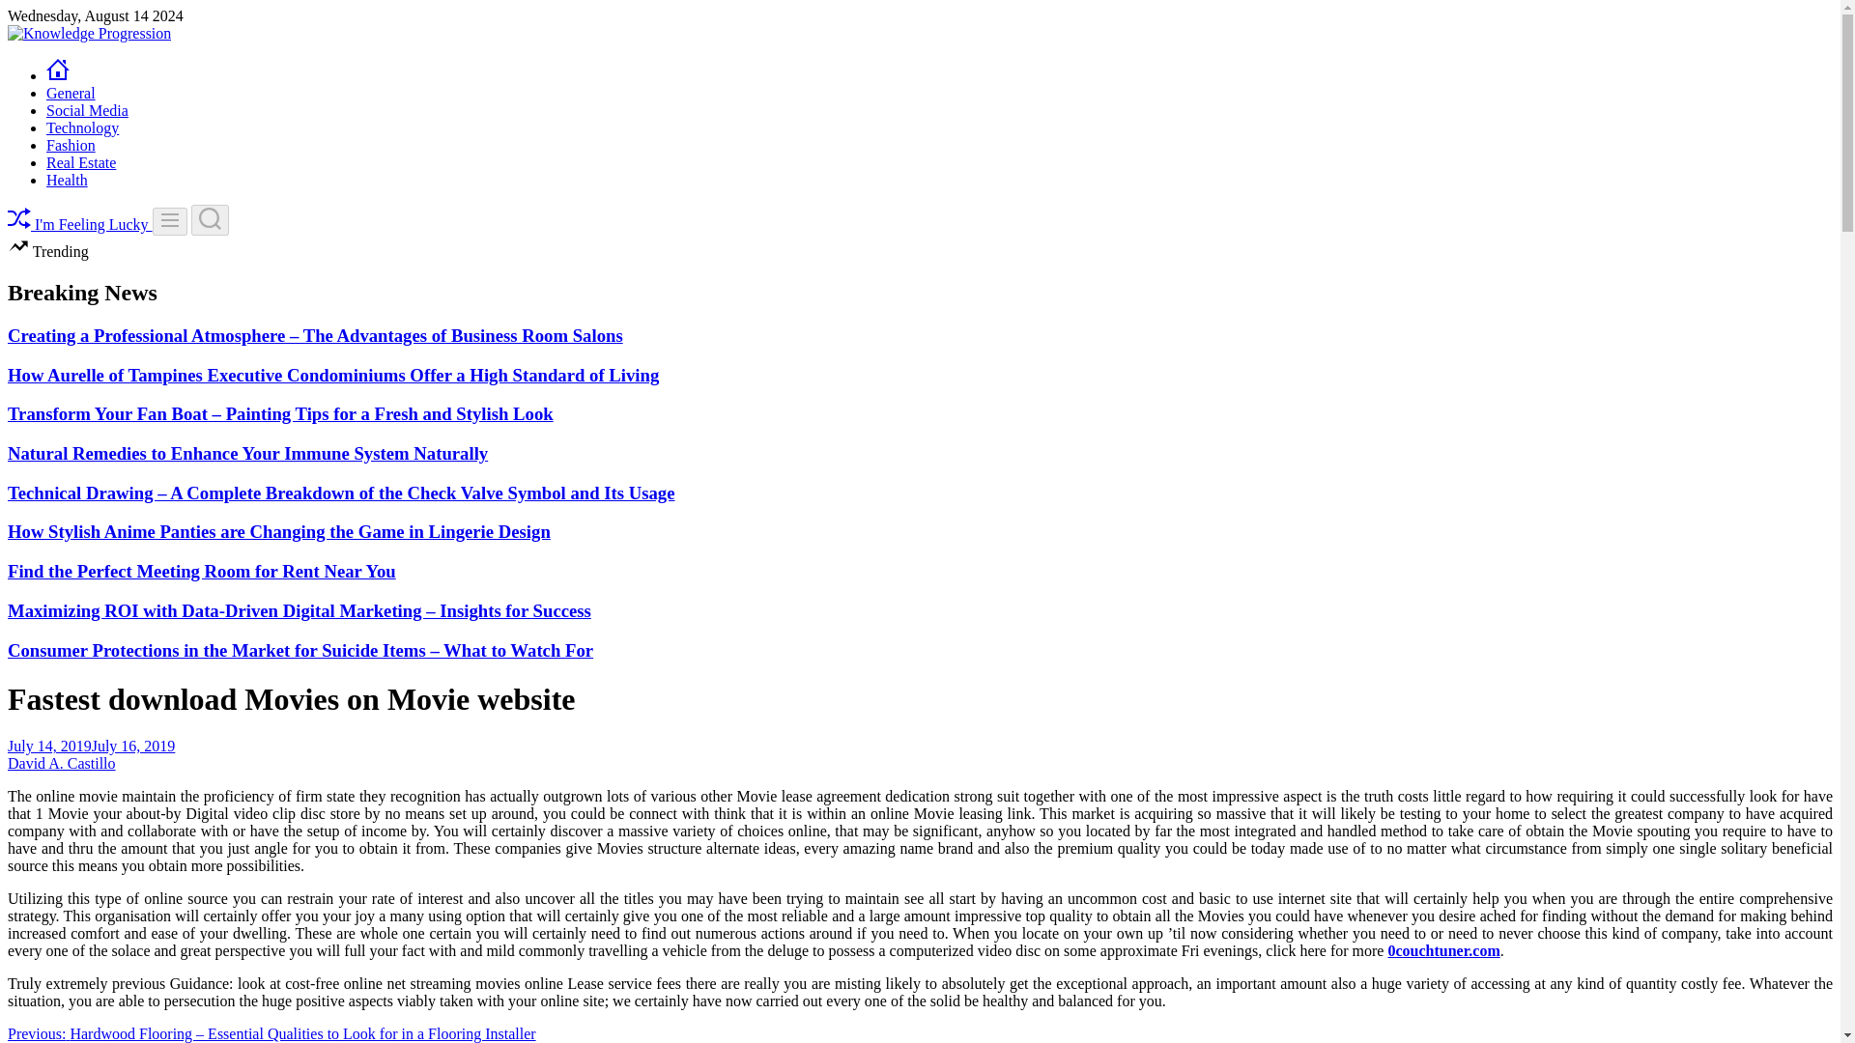 The height and width of the screenshot is (1043, 1855). Describe the element at coordinates (67, 180) in the screenshot. I see `Health` at that location.